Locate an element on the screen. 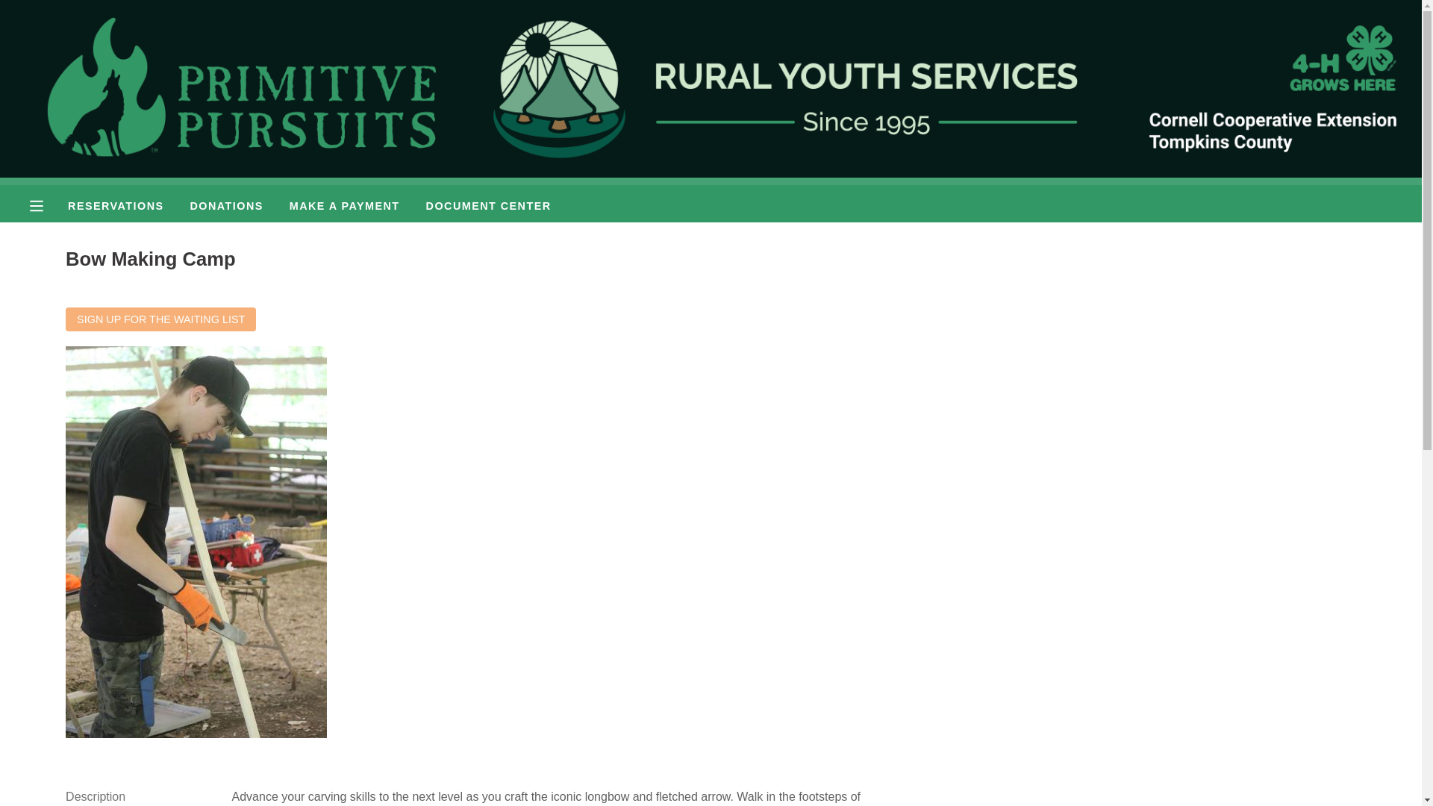  MAKE A PAYMENT is located at coordinates (344, 206).